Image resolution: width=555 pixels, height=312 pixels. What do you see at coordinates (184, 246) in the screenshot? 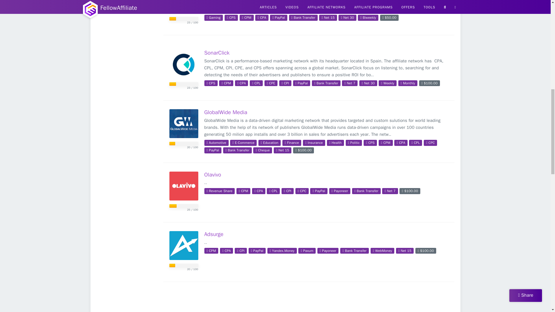
I see `Adsurge` at bounding box center [184, 246].